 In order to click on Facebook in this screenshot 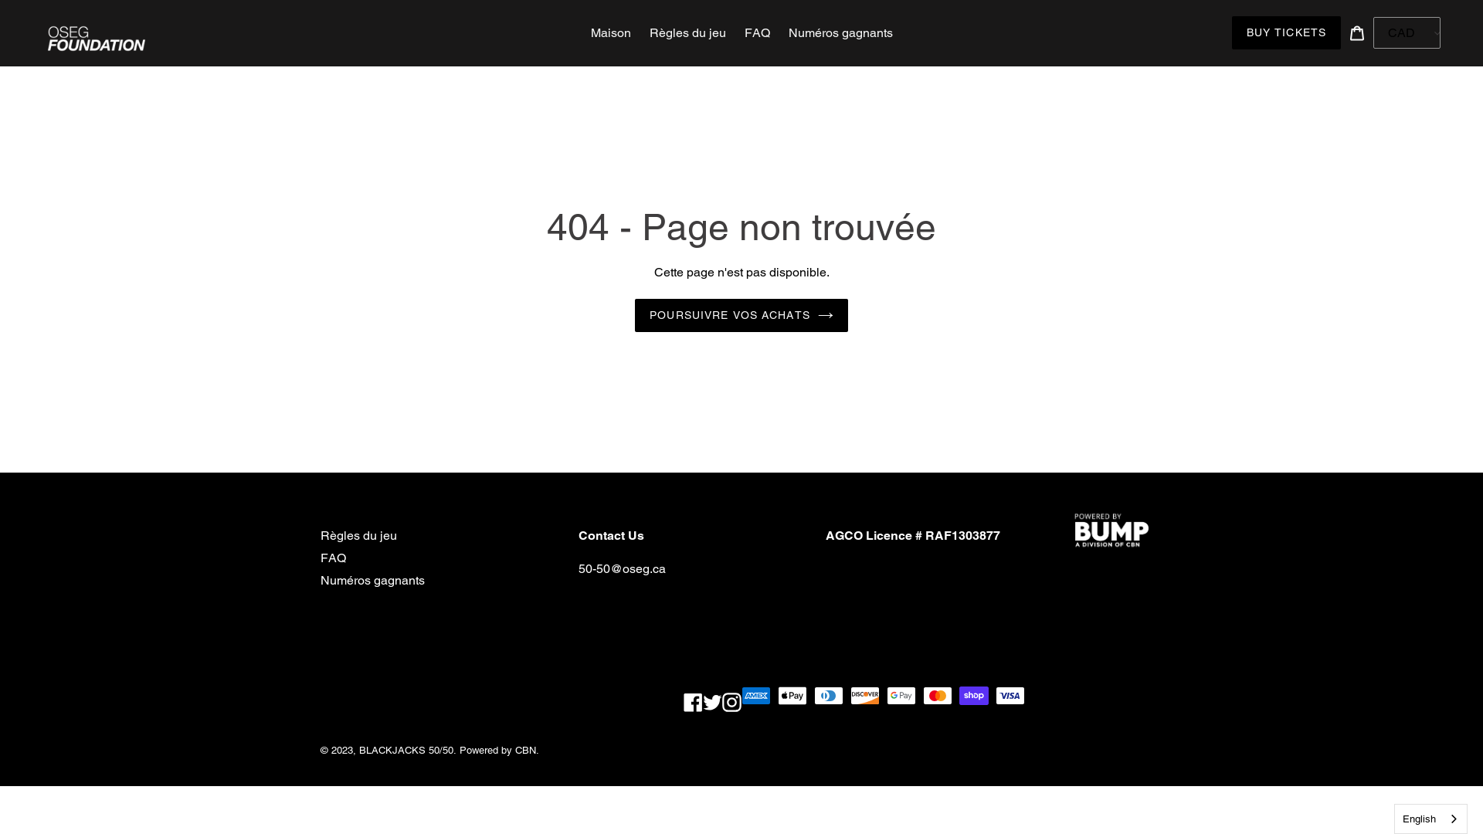, I will do `click(694, 701)`.